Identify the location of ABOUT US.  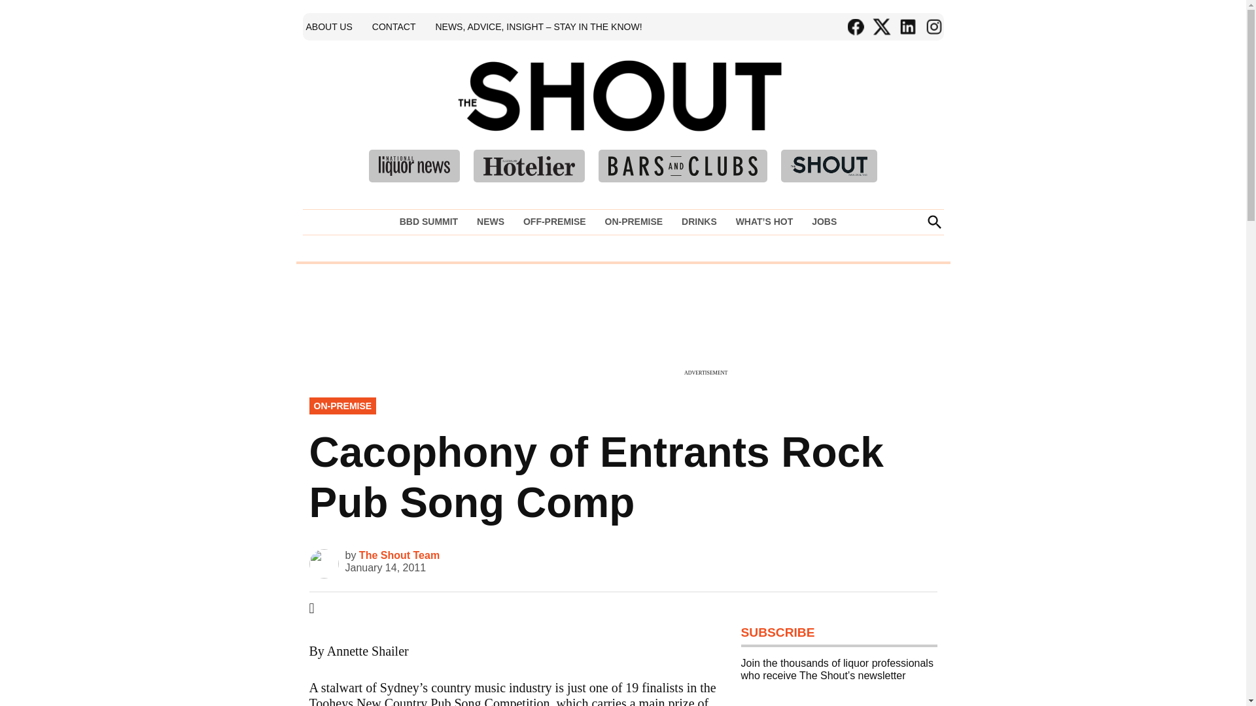
(328, 26).